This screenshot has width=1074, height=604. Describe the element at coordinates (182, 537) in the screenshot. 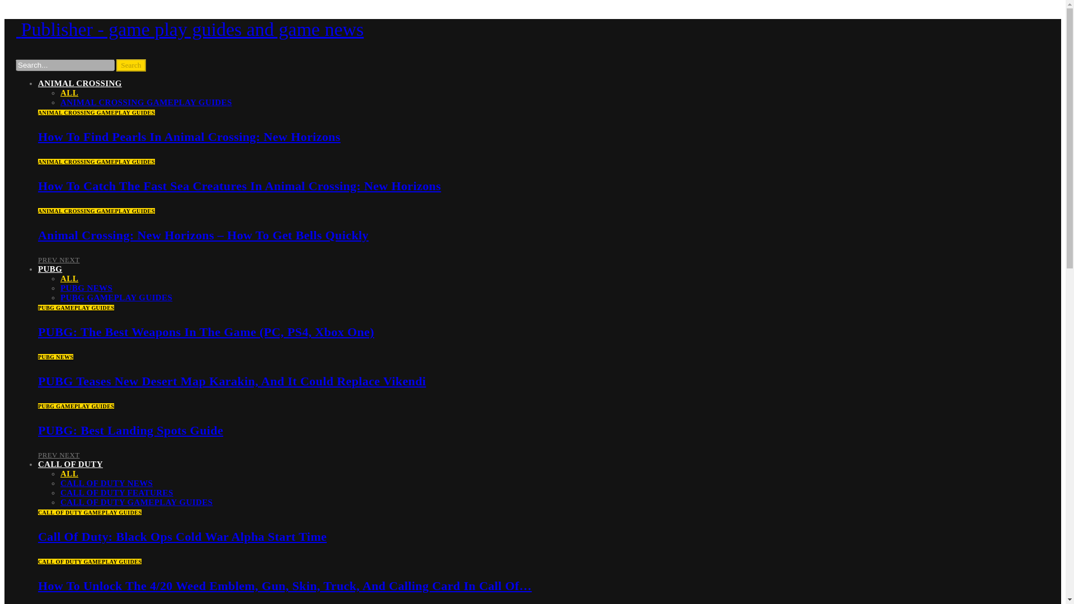

I see `Call Of Duty: Black Ops Cold War Alpha Start Time` at that location.